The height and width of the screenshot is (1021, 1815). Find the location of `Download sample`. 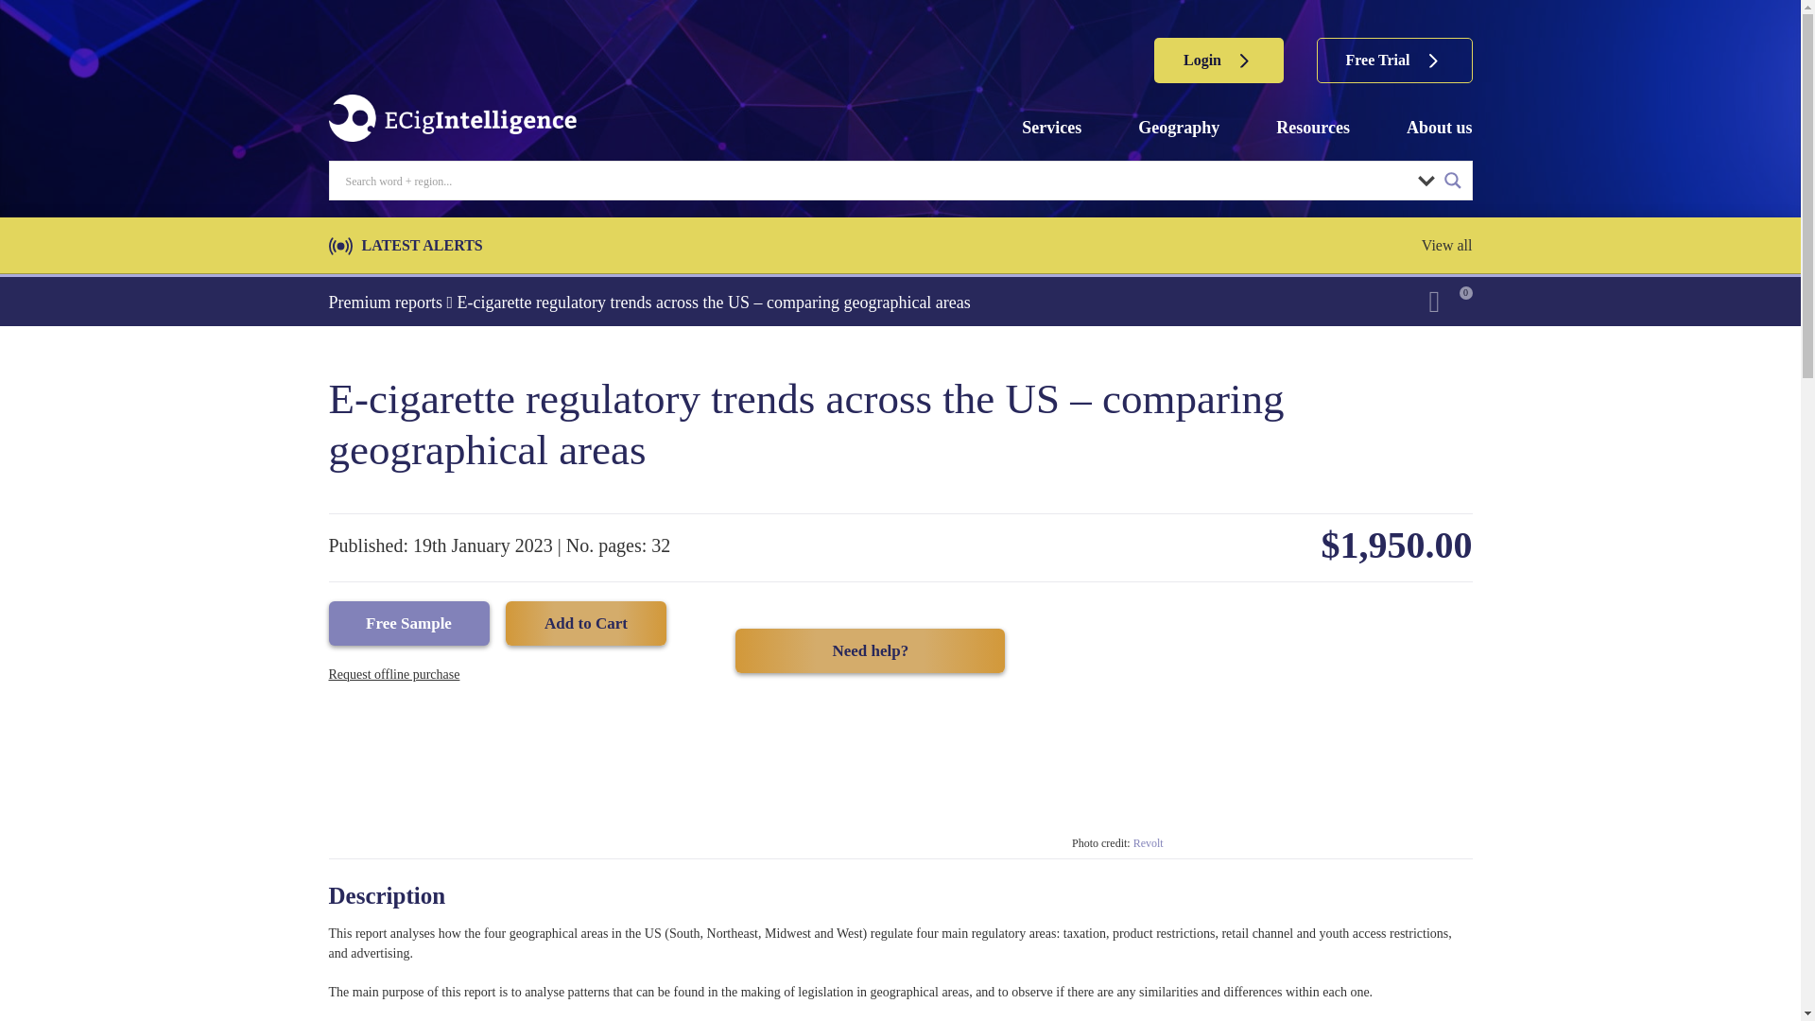

Download sample is located at coordinates (408, 623).